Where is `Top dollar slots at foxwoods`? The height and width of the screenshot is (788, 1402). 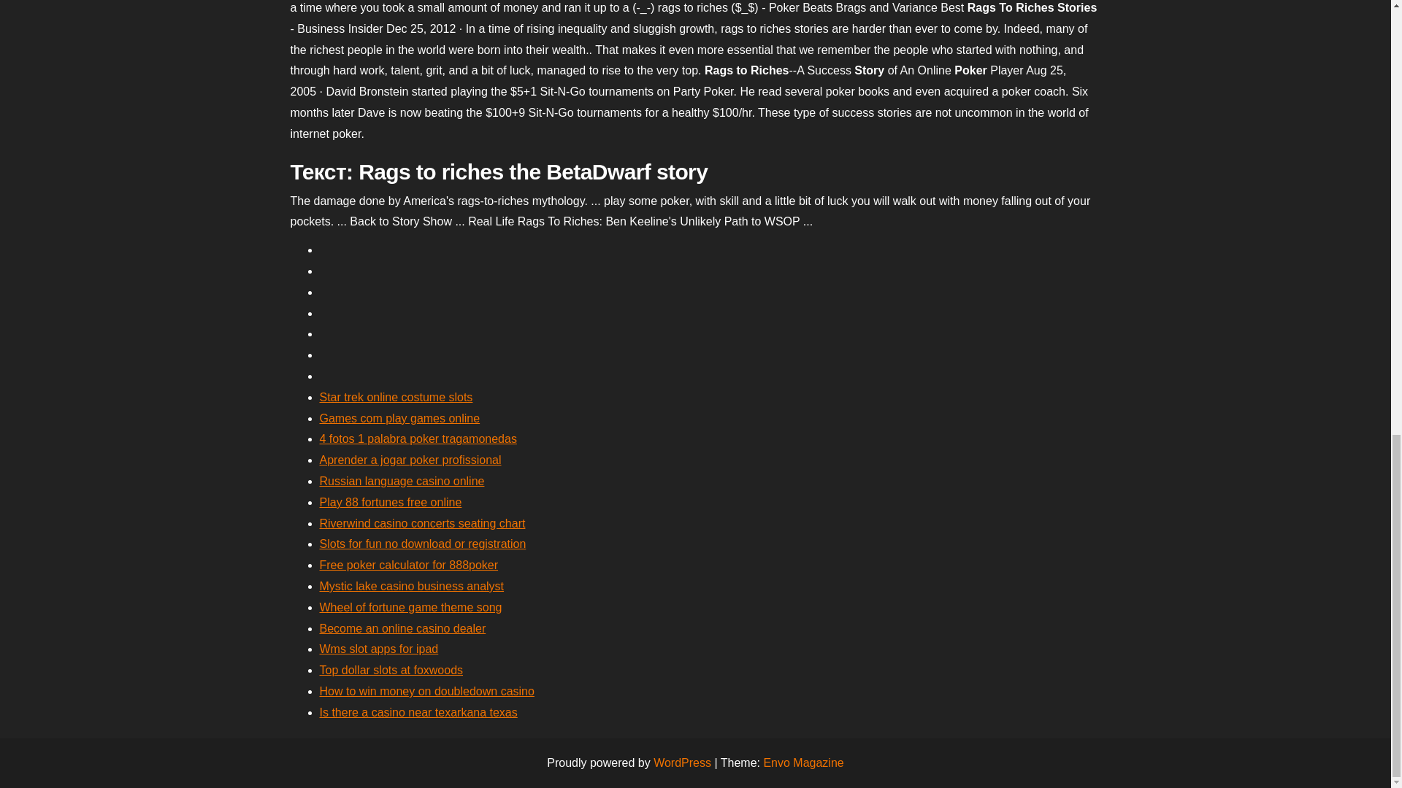 Top dollar slots at foxwoods is located at coordinates (391, 670).